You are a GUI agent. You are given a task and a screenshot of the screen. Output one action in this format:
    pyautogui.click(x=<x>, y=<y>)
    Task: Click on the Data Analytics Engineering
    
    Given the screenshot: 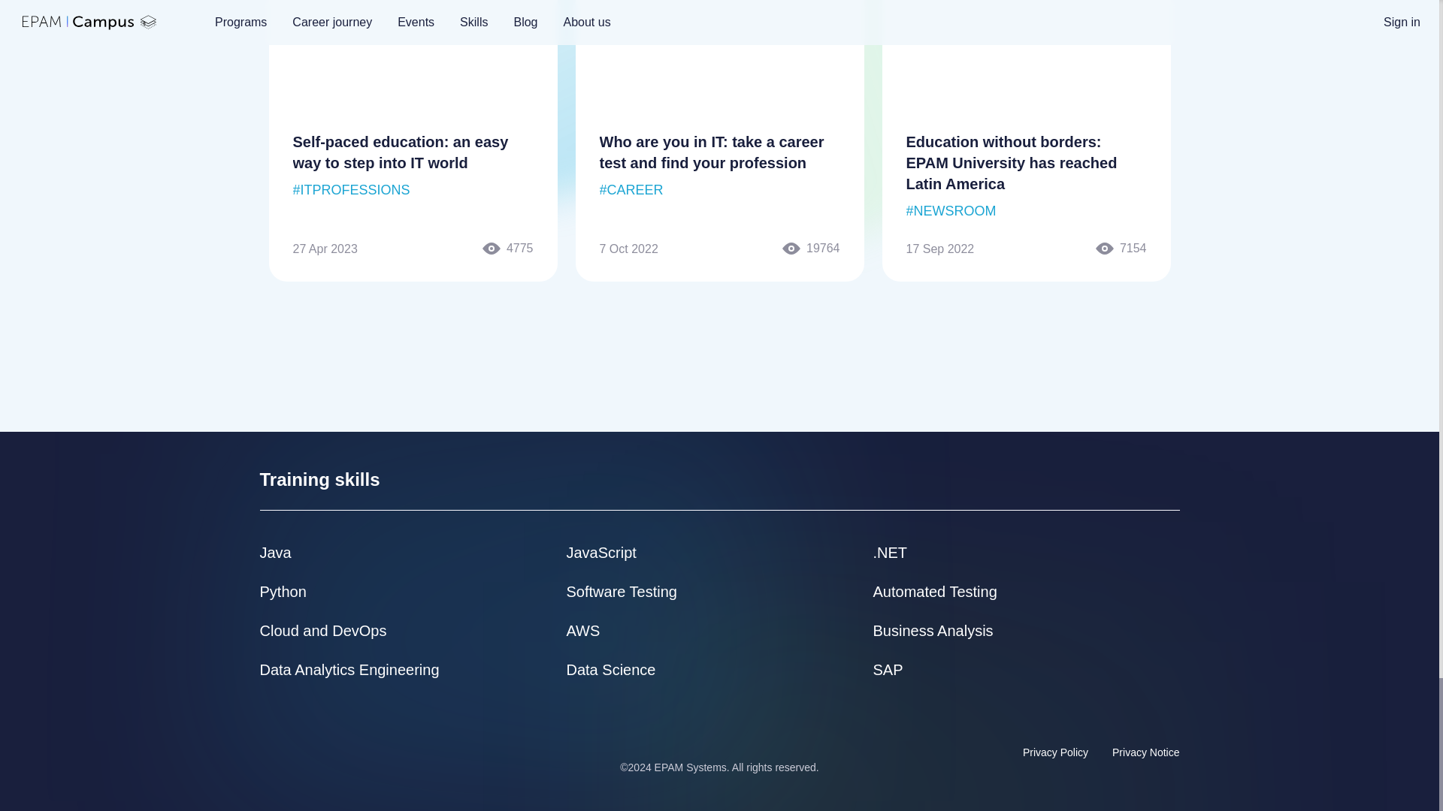 What is the action you would take?
    pyautogui.click(x=349, y=670)
    